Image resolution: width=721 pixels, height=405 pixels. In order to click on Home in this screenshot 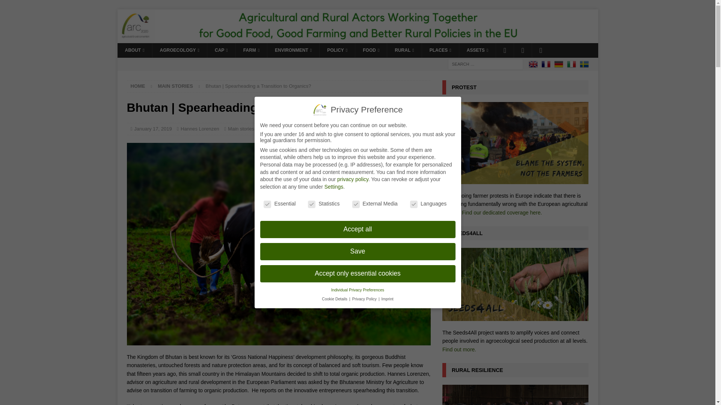, I will do `click(138, 86)`.